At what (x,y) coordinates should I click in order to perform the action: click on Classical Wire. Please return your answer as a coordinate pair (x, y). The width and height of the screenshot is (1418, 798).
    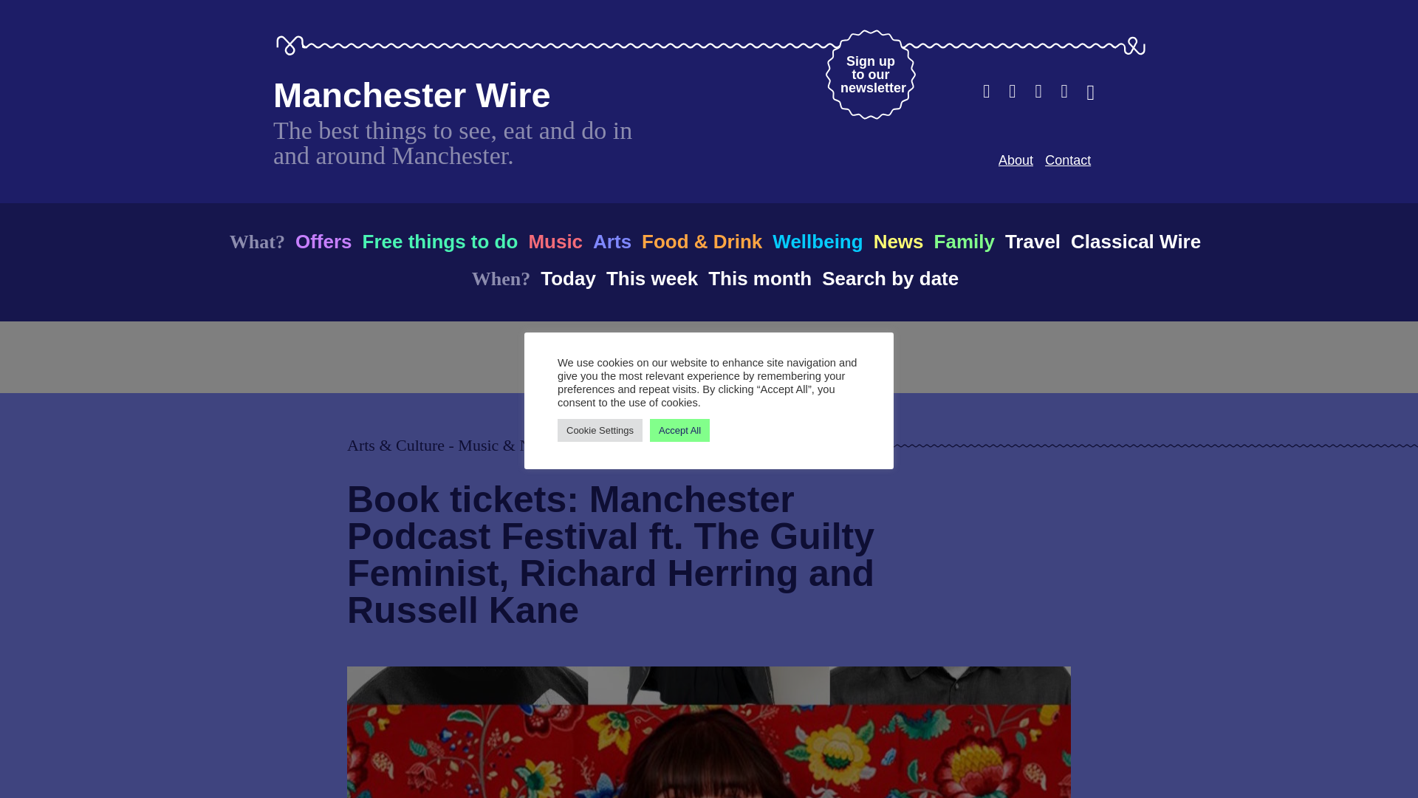
    Looking at the image, I should click on (759, 278).